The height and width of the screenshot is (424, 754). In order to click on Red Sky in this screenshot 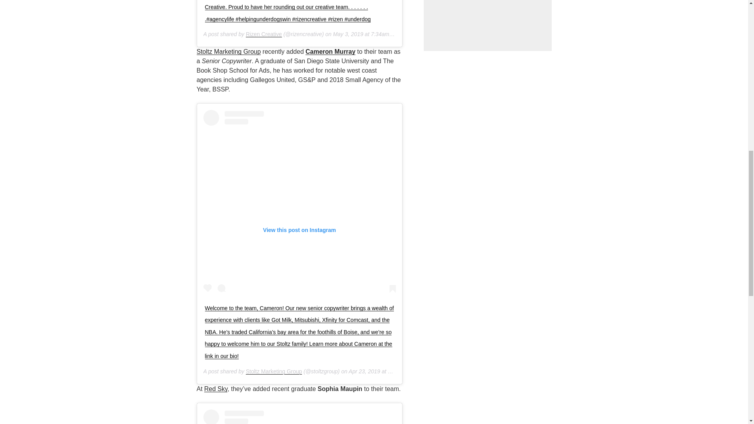, I will do `click(216, 389)`.